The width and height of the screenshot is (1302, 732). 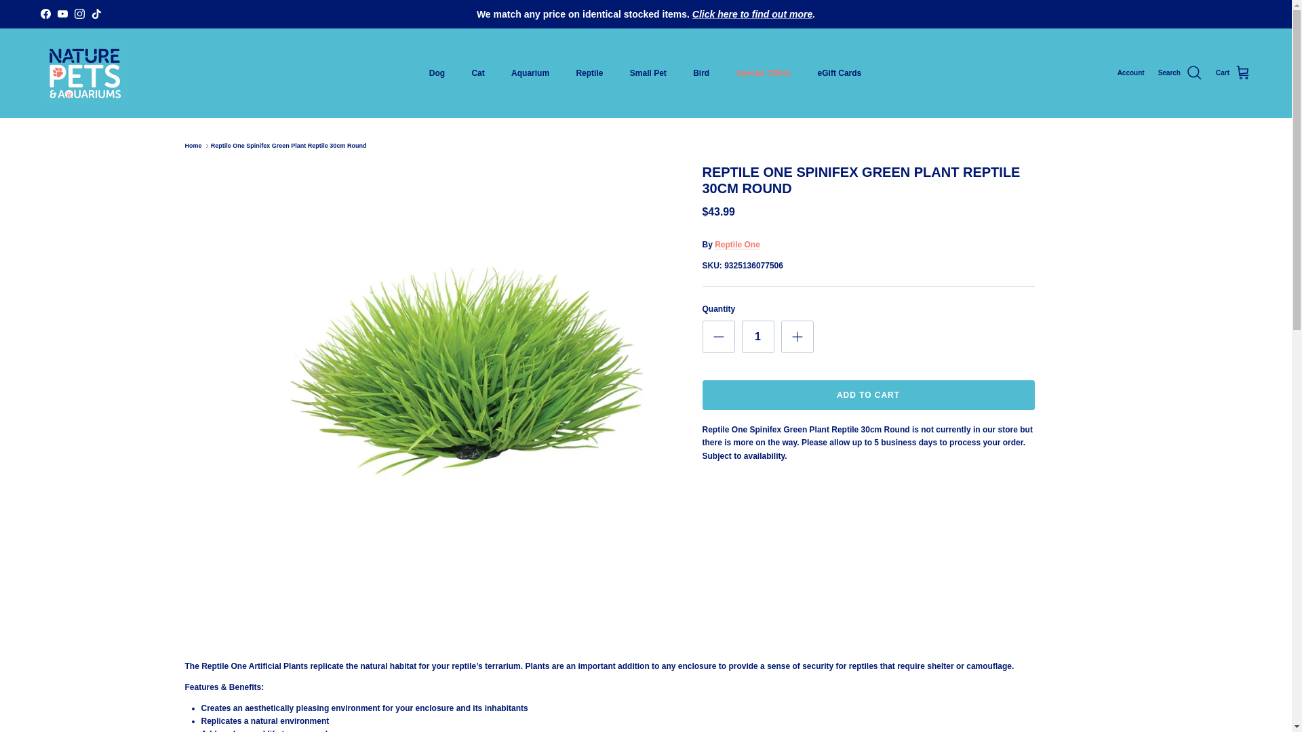 What do you see at coordinates (589, 73) in the screenshot?
I see `Reptile` at bounding box center [589, 73].